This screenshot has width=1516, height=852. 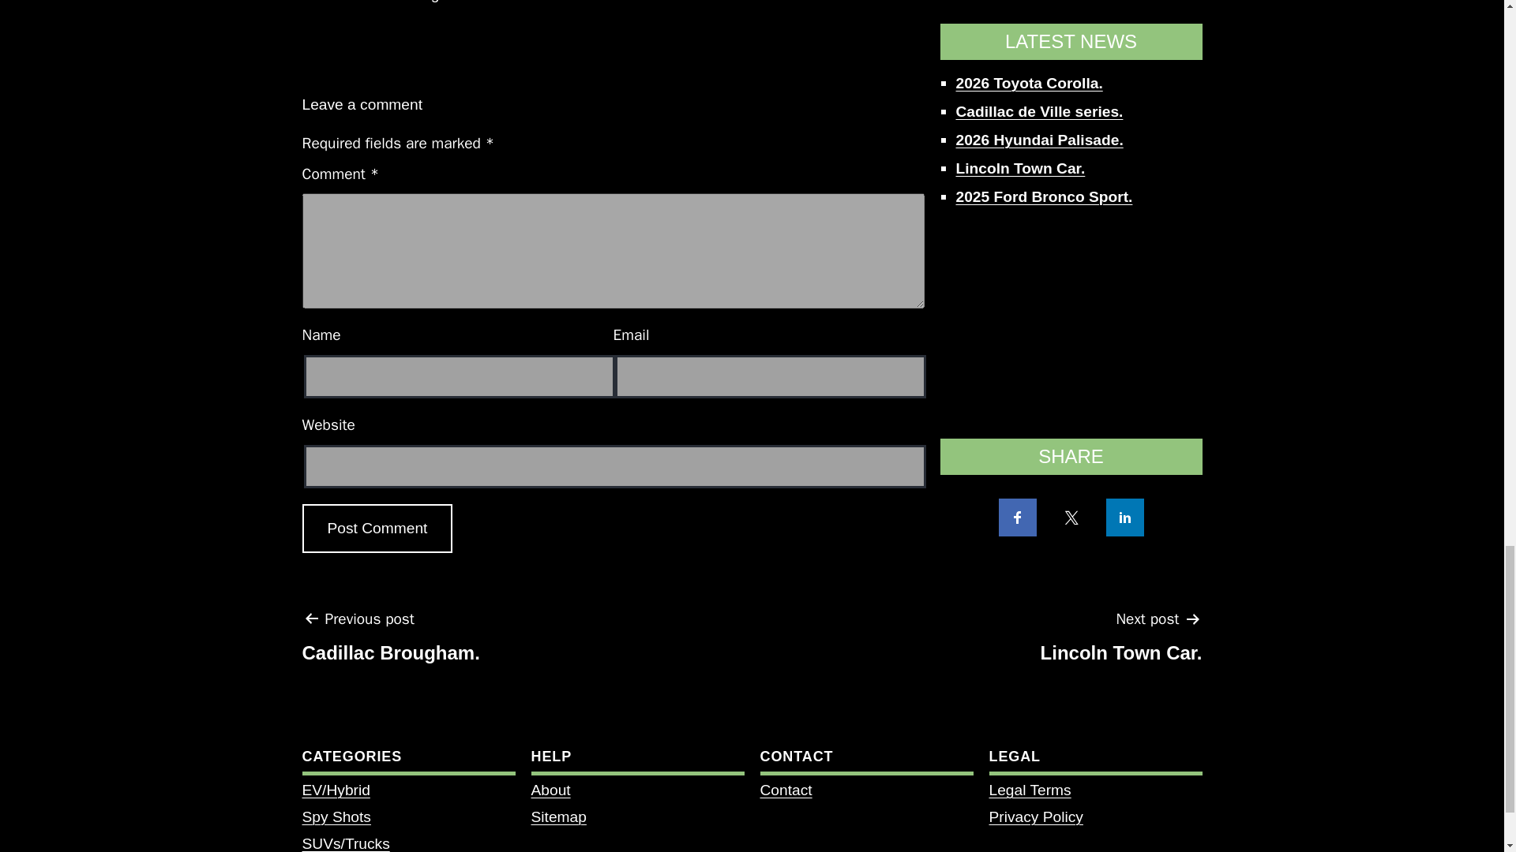 I want to click on Sitemap, so click(x=377, y=529).